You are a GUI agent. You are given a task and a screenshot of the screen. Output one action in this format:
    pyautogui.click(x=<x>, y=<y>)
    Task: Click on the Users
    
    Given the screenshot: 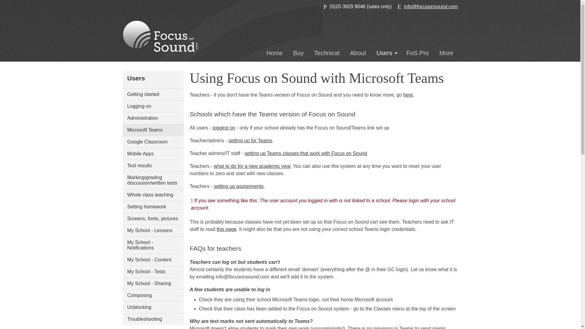 What is the action you would take?
    pyautogui.click(x=386, y=53)
    